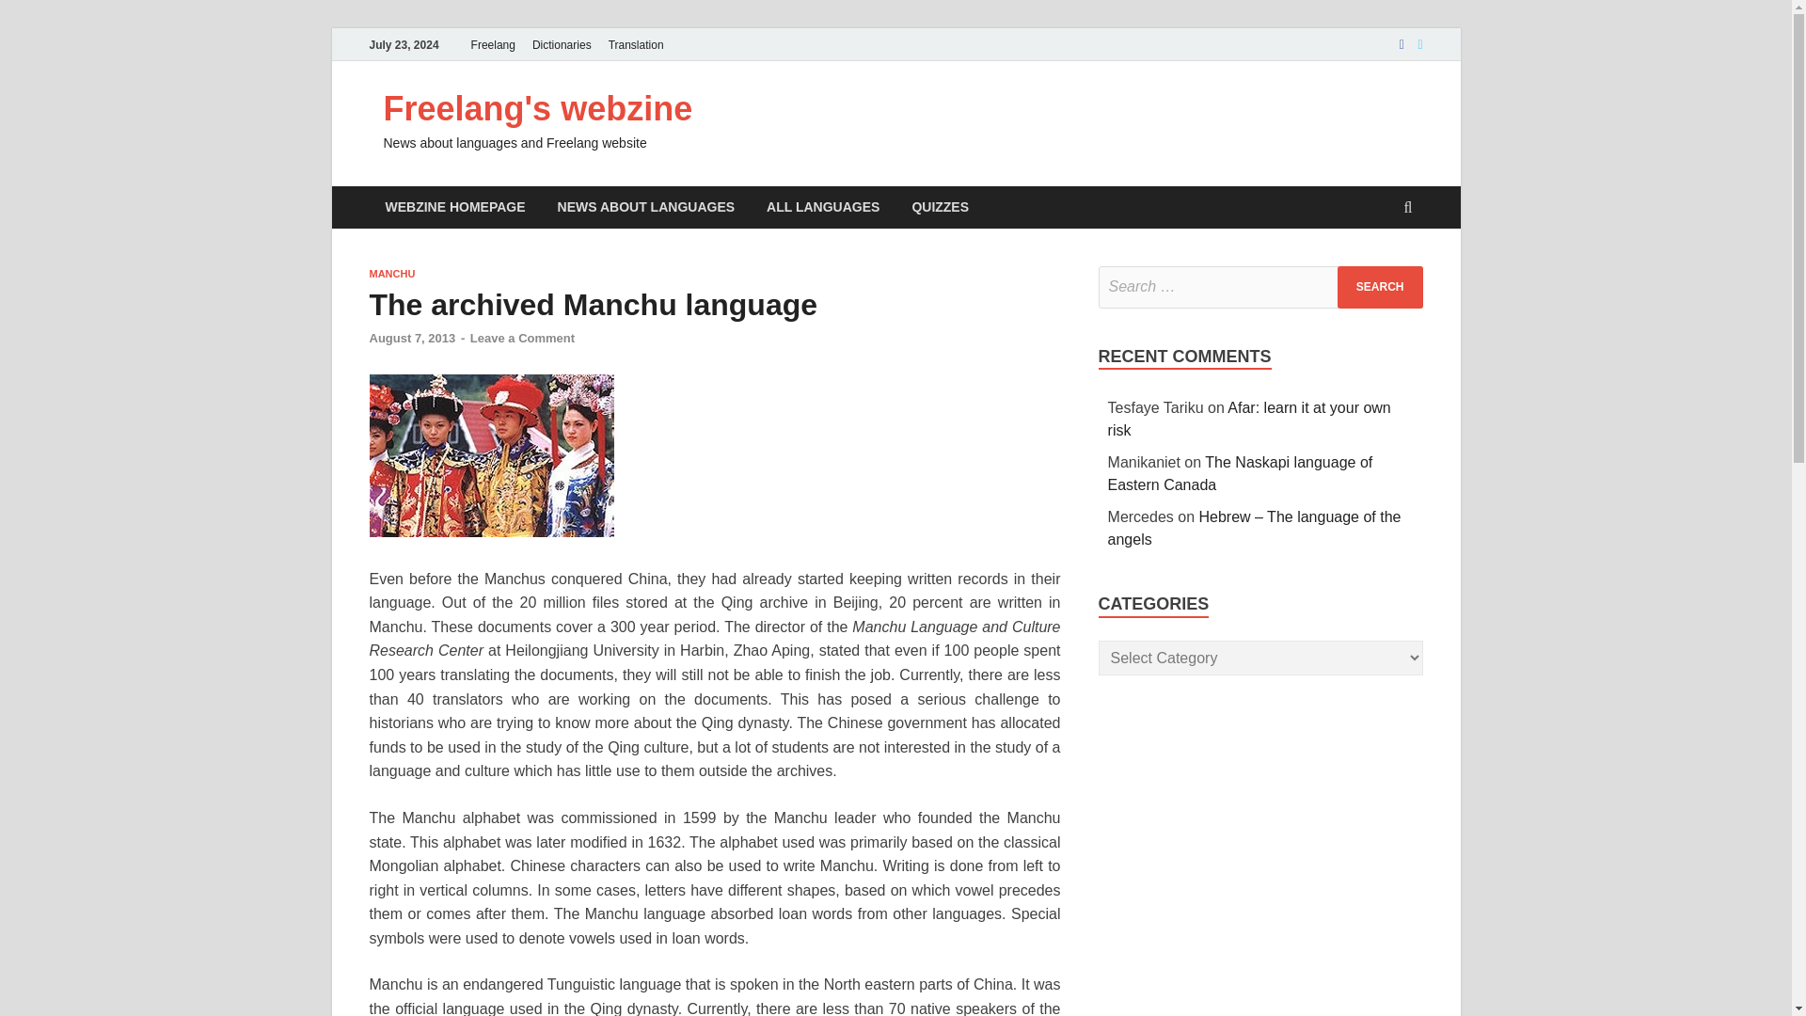  What do you see at coordinates (391, 274) in the screenshot?
I see `MANCHU` at bounding box center [391, 274].